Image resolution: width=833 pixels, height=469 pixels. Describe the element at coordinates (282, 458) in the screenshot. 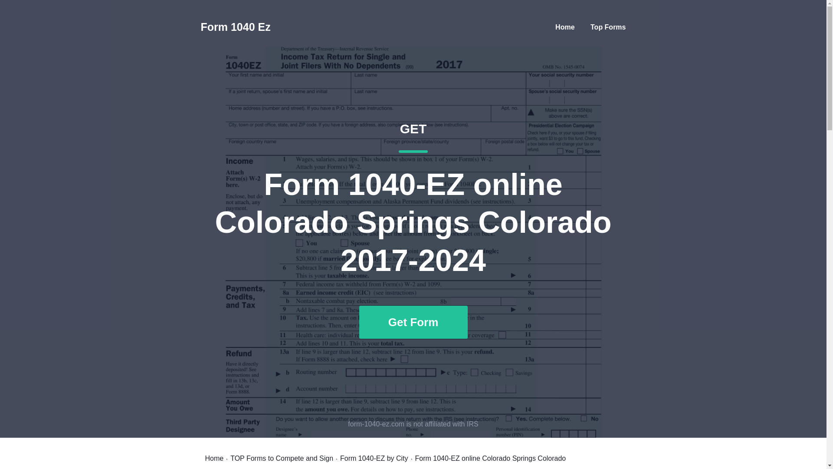

I see `TOP Forms to Compete and Sign` at that location.